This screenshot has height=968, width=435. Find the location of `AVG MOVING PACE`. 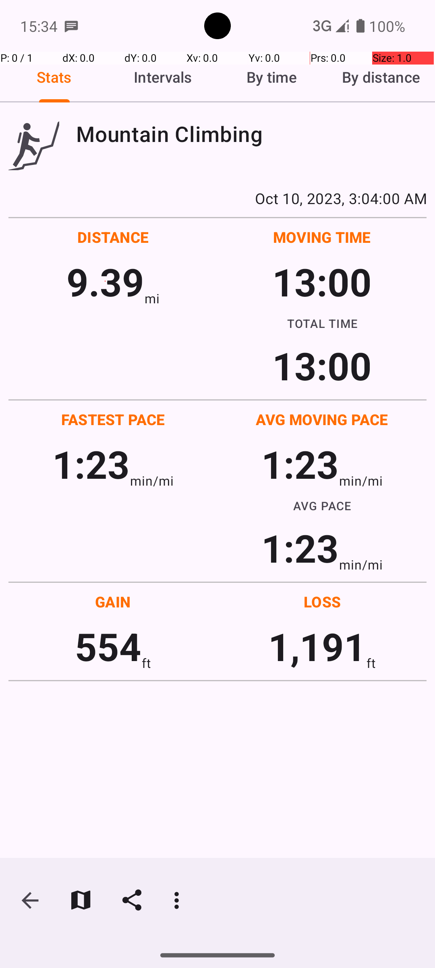

AVG MOVING PACE is located at coordinates (322, 419).